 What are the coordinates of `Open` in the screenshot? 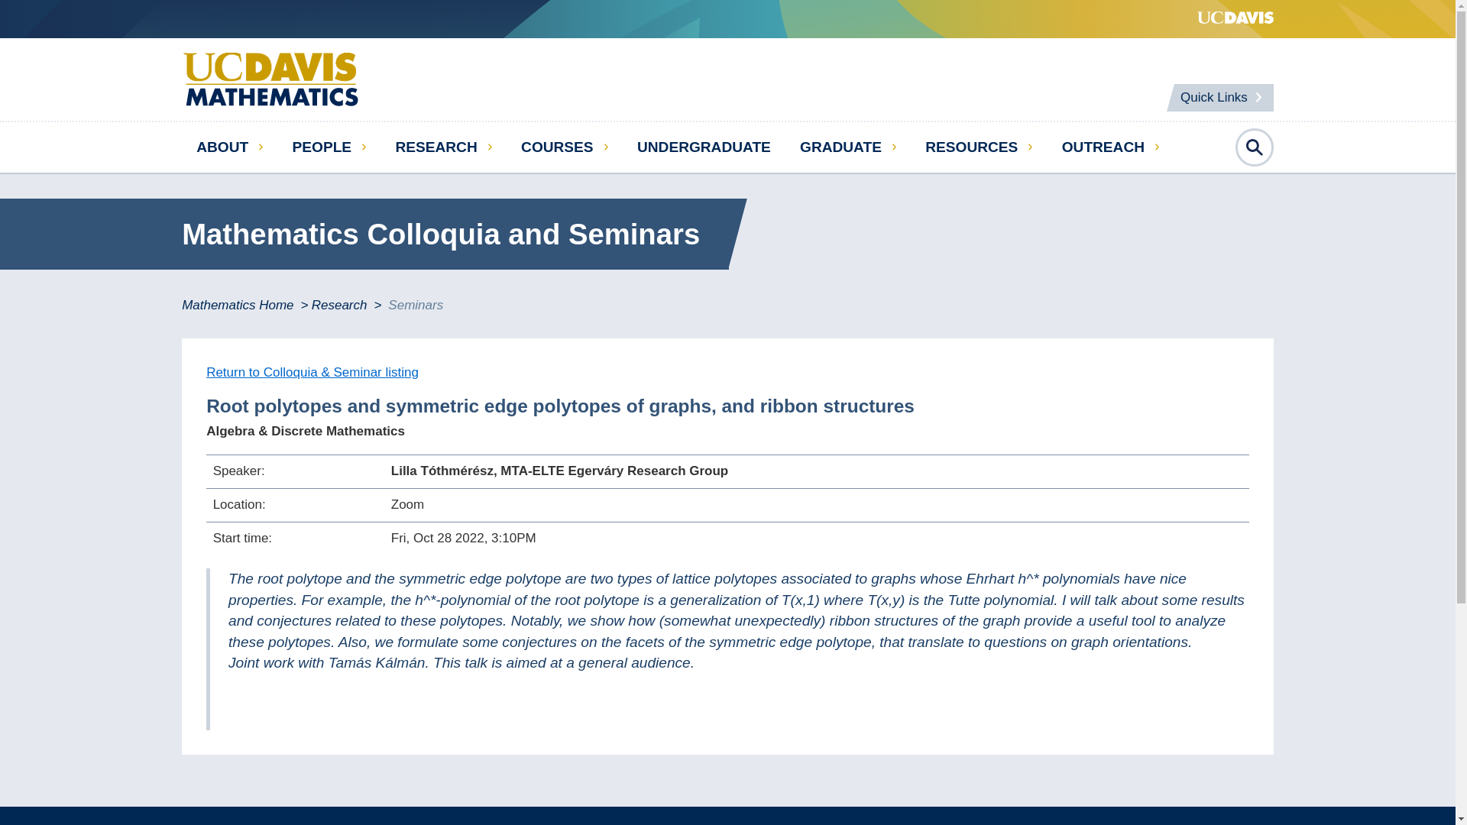 It's located at (1254, 147).